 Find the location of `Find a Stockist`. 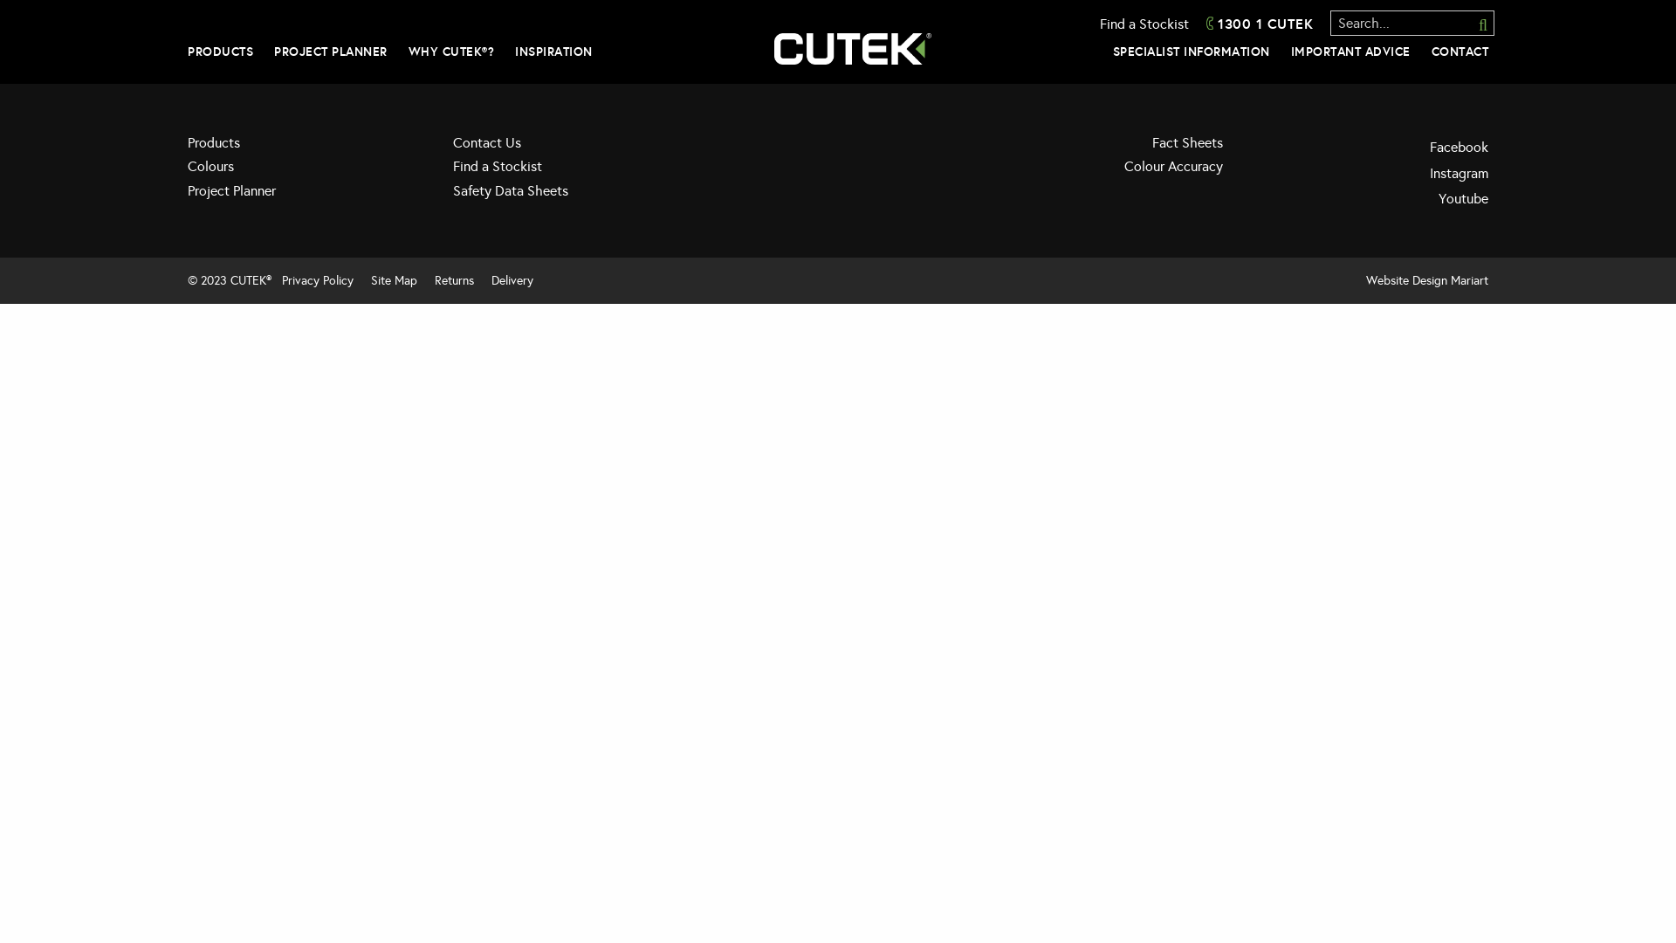

Find a Stockist is located at coordinates (1144, 24).